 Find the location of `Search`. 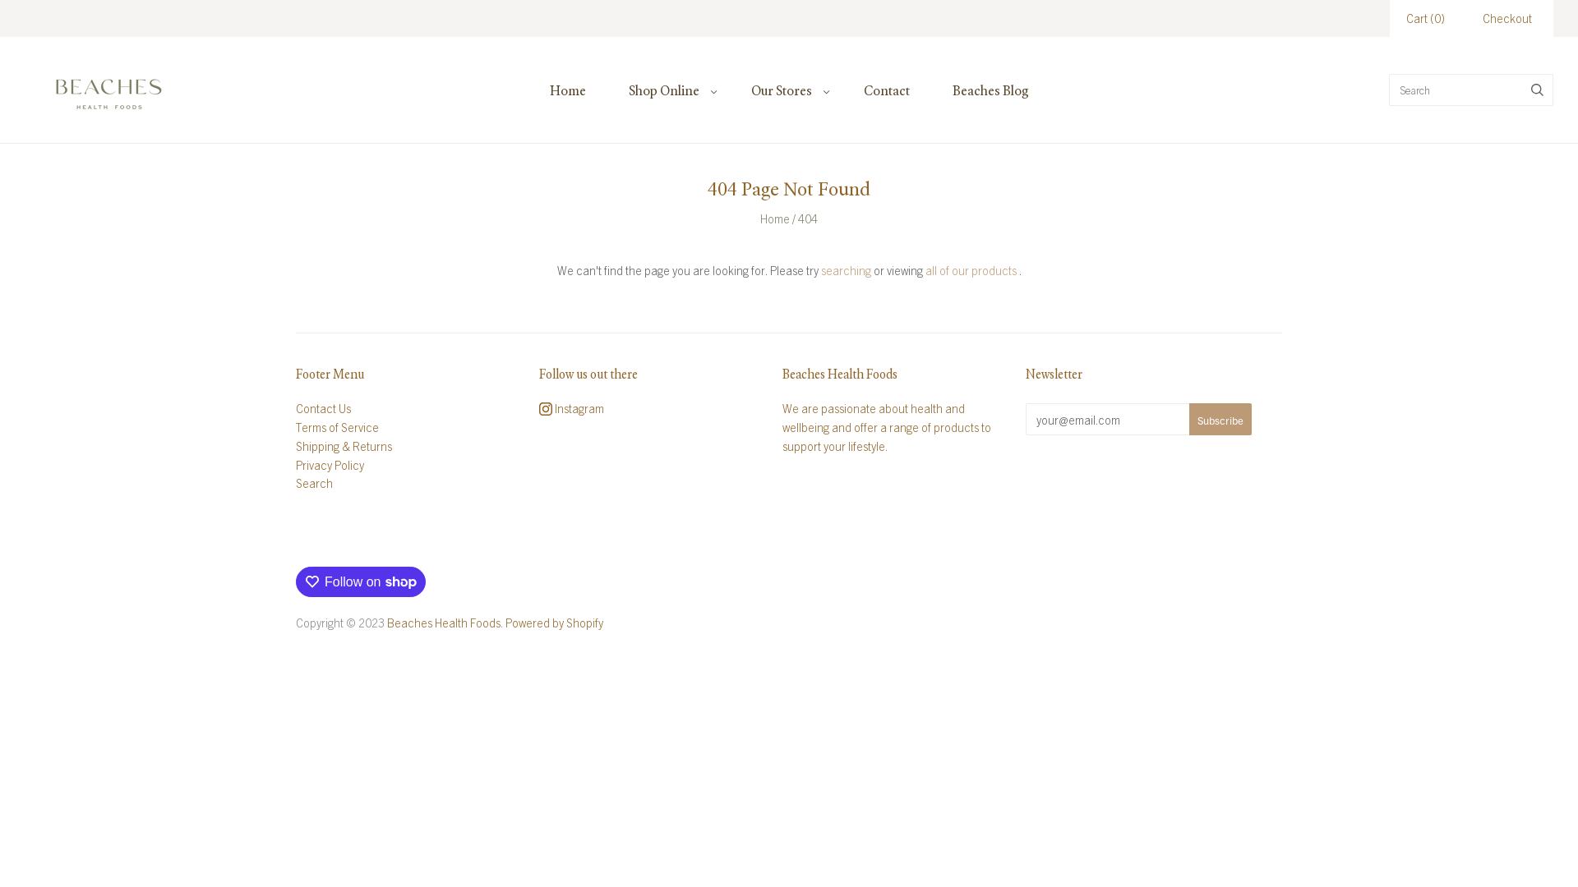

Search is located at coordinates (314, 483).